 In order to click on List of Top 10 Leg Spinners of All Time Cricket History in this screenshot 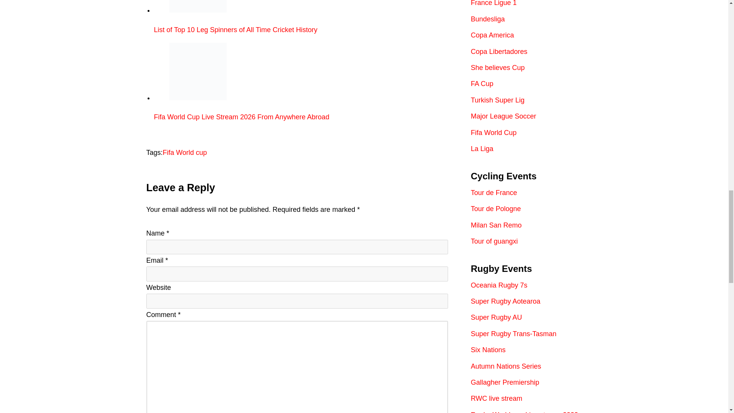, I will do `click(197, 6)`.